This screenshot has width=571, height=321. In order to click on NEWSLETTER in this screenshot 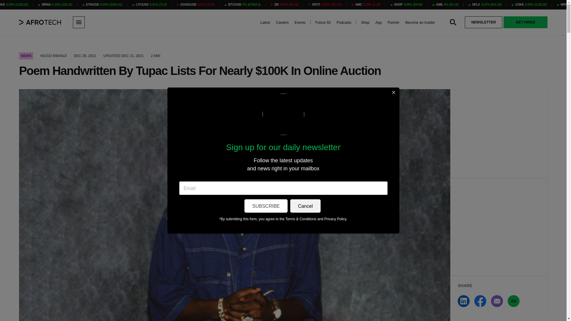, I will do `click(484, 22)`.